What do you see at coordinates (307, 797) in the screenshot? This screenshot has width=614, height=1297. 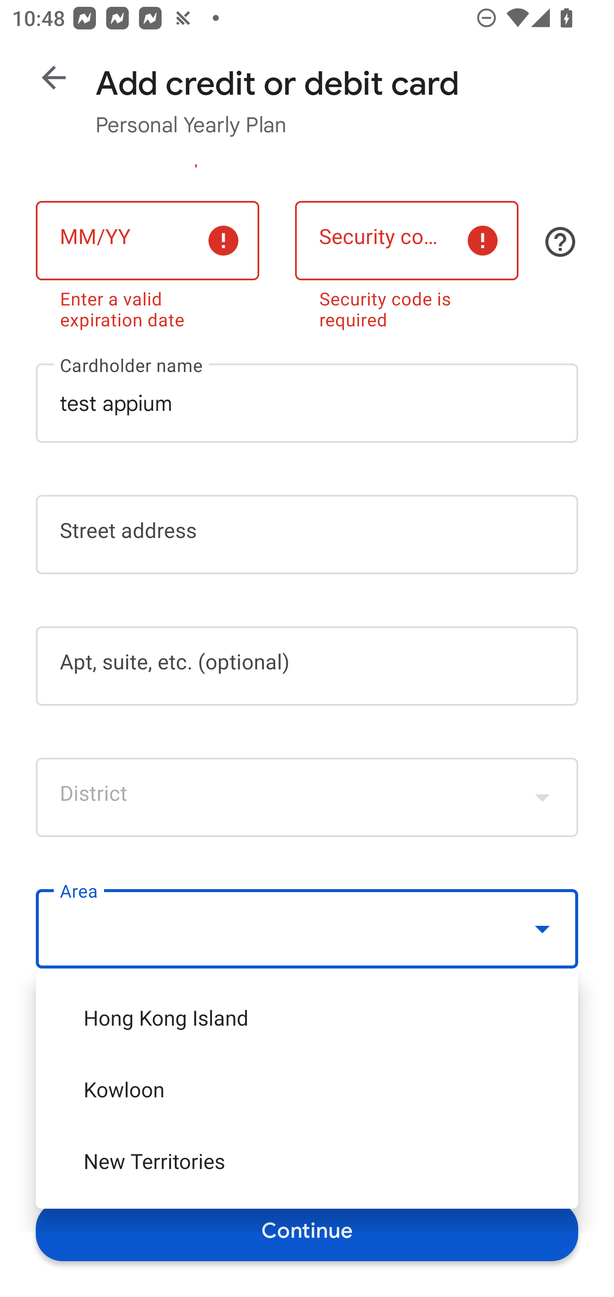 I see `District` at bounding box center [307, 797].